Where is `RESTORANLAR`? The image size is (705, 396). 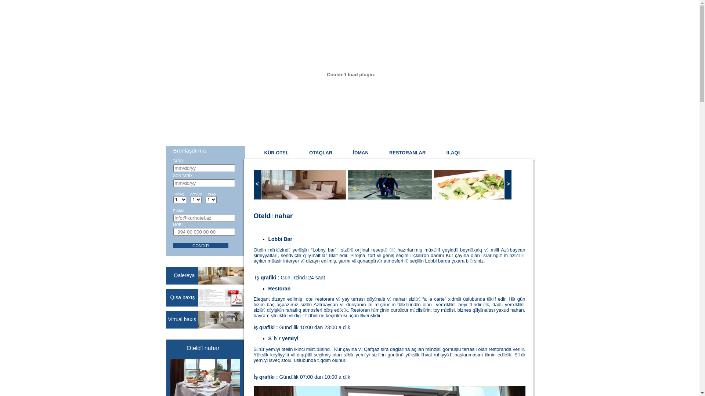
RESTORANLAR is located at coordinates (408, 153).